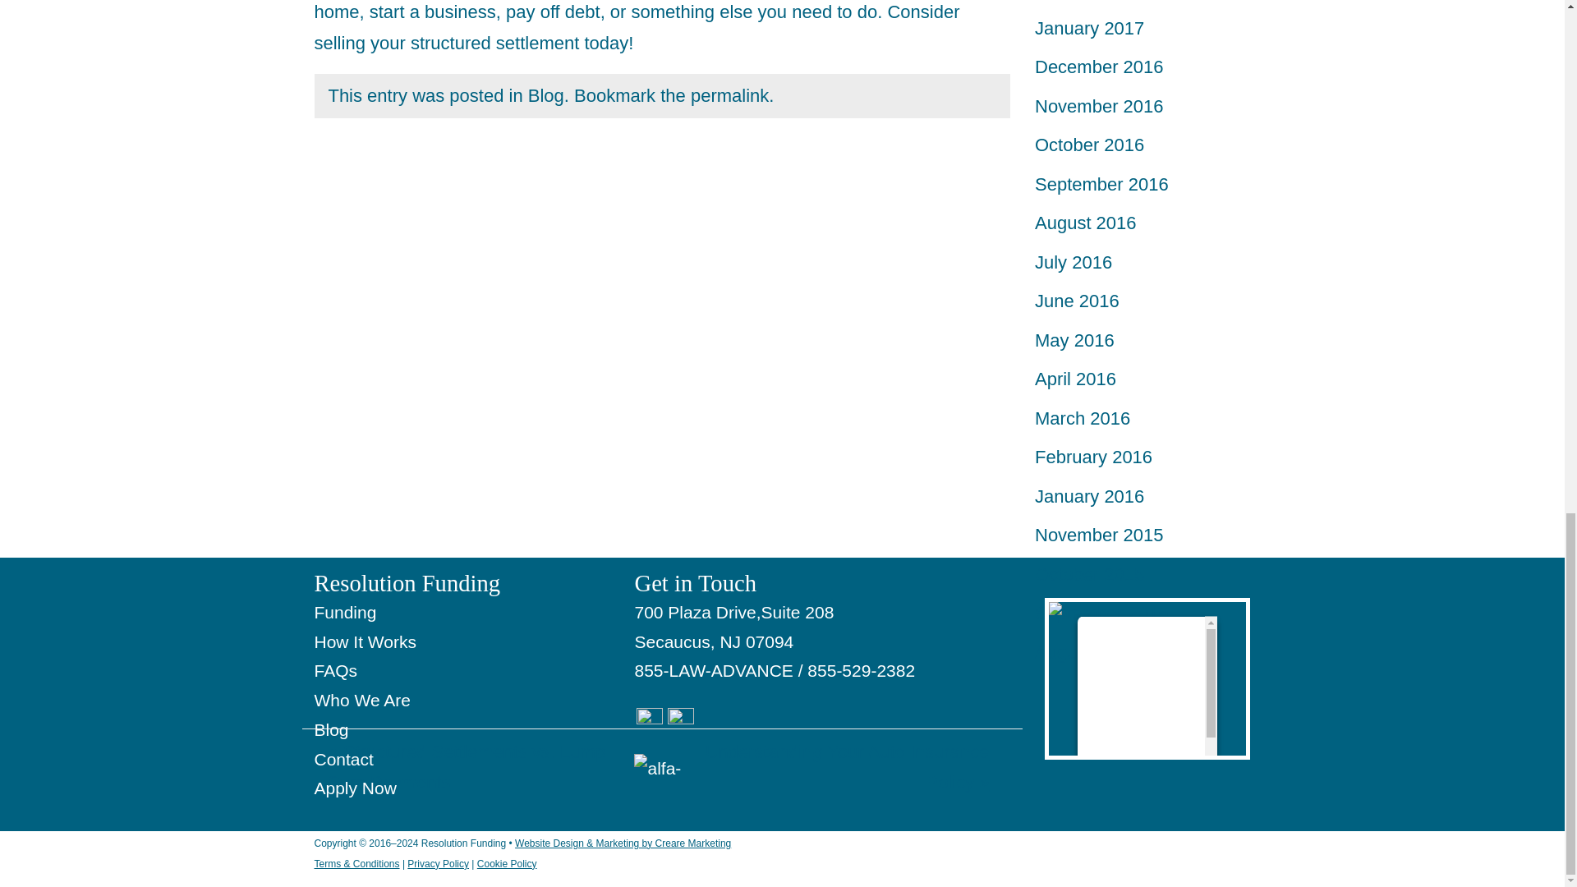 The image size is (1577, 887). What do you see at coordinates (1089, 145) in the screenshot?
I see `October 2016` at bounding box center [1089, 145].